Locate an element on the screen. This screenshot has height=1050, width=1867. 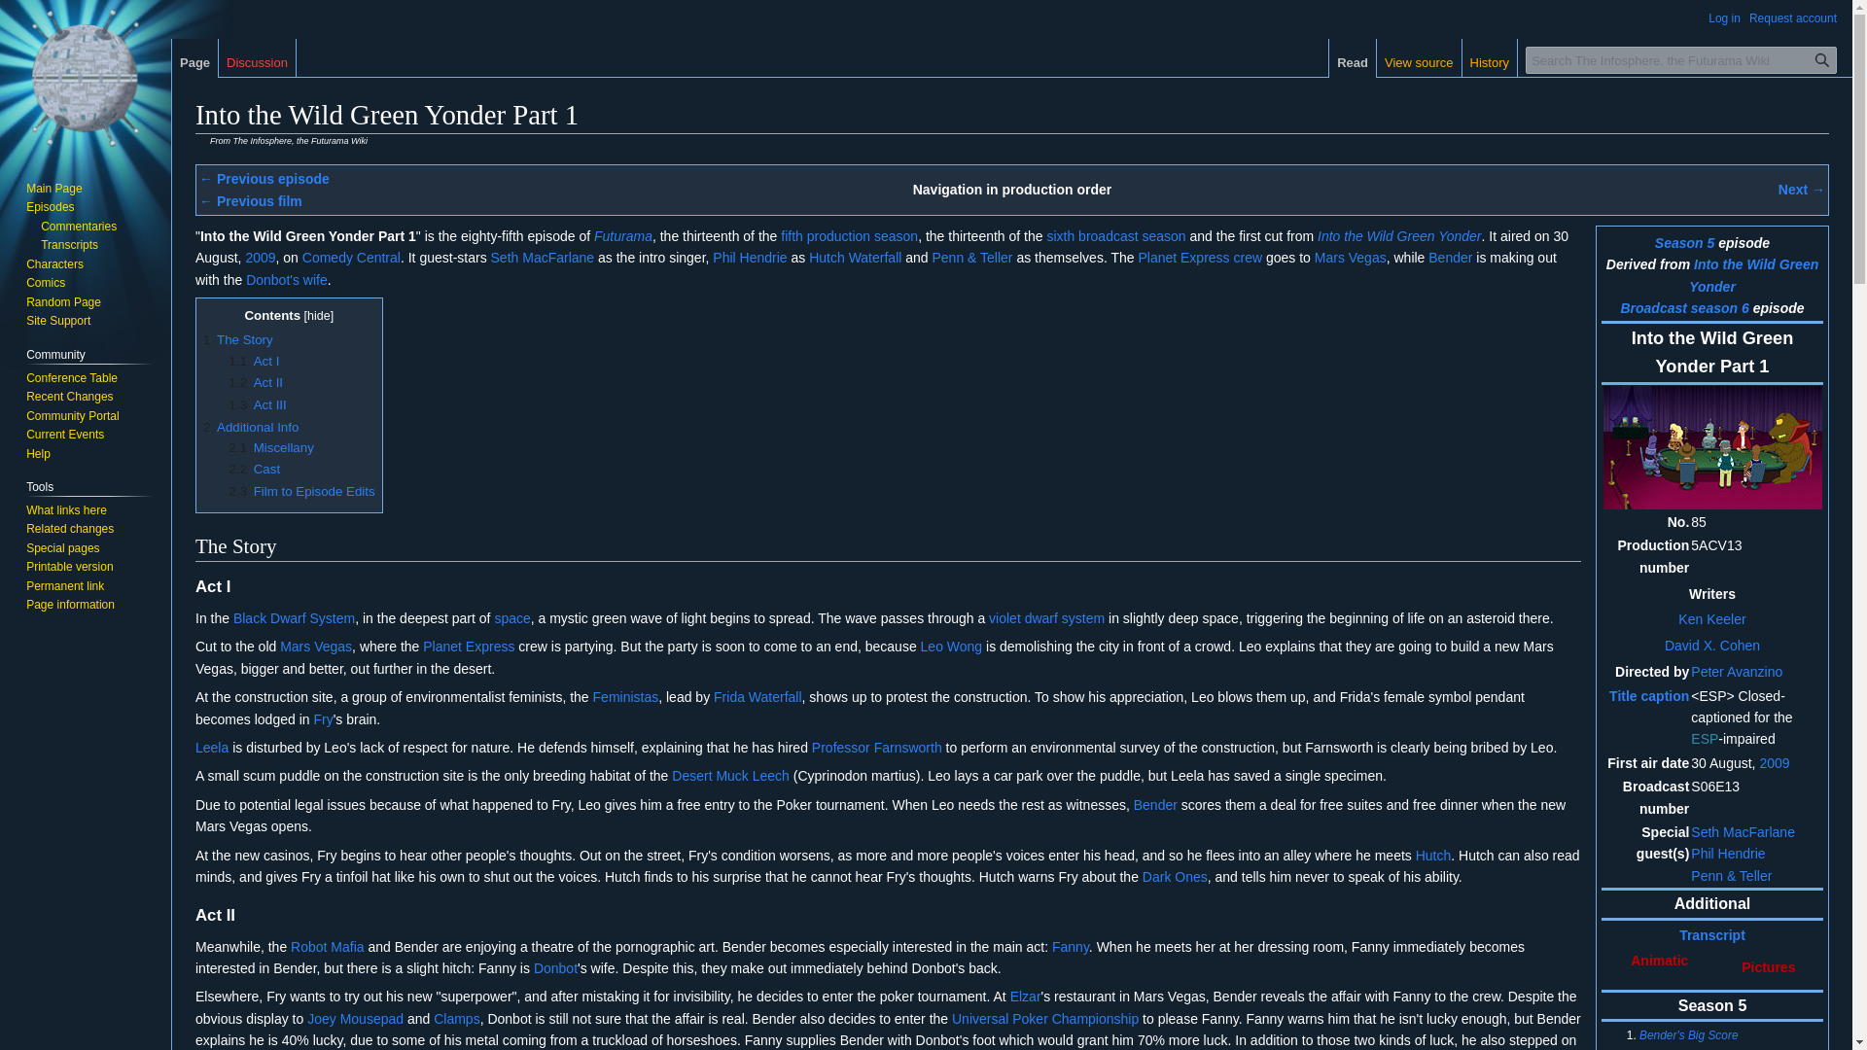
Peter Avanzino is located at coordinates (1737, 671).